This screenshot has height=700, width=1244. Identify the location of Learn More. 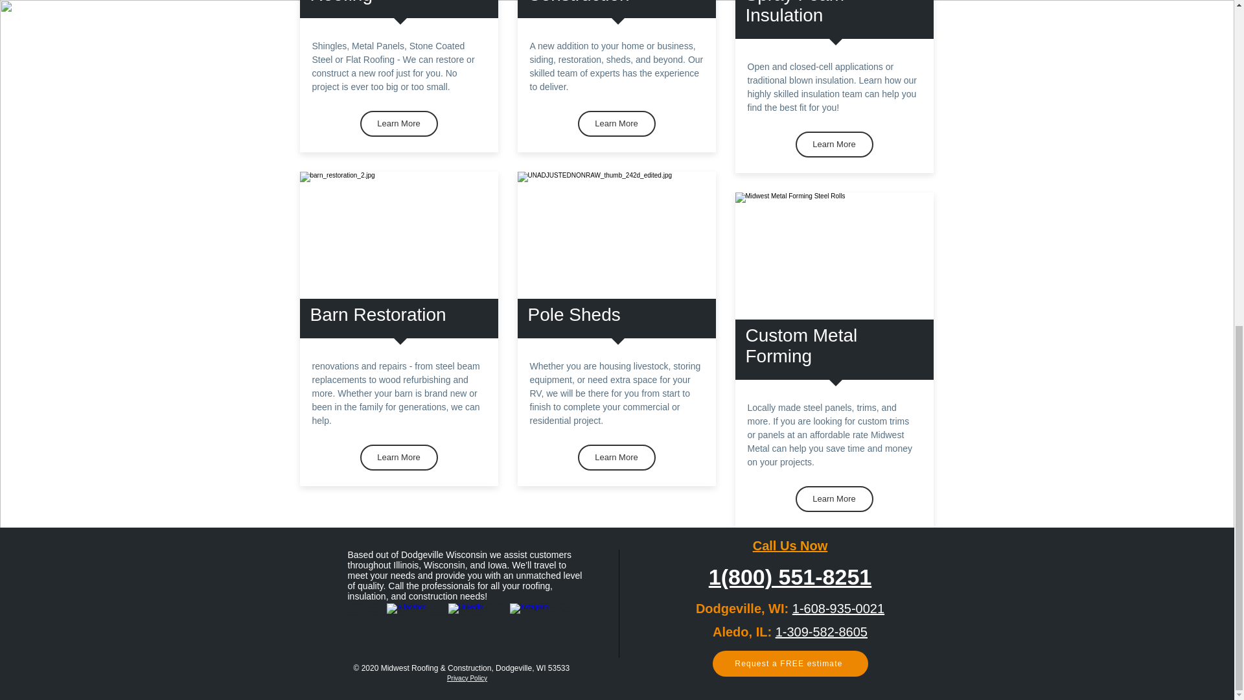
(399, 123).